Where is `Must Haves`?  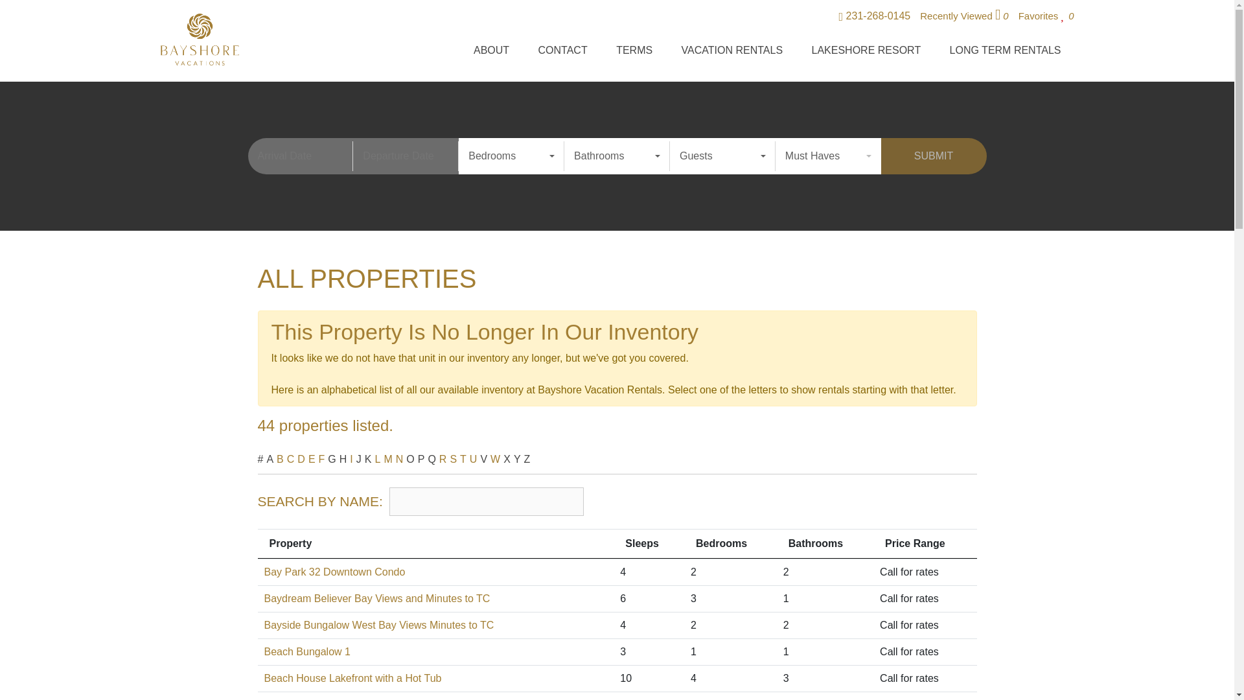
Must Haves is located at coordinates (828, 156).